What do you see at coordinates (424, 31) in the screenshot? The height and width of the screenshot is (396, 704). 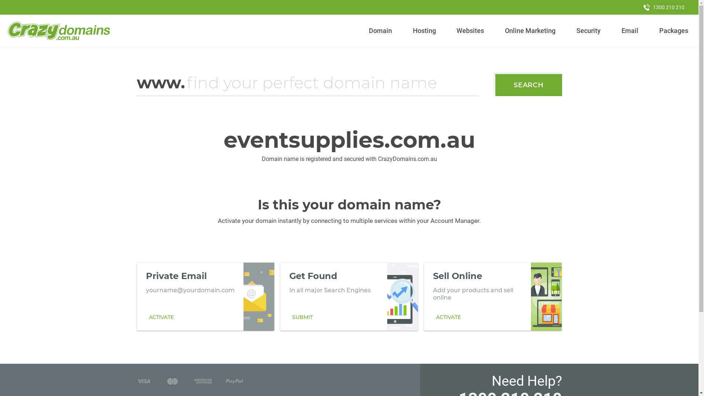 I see `Hosting` at bounding box center [424, 31].